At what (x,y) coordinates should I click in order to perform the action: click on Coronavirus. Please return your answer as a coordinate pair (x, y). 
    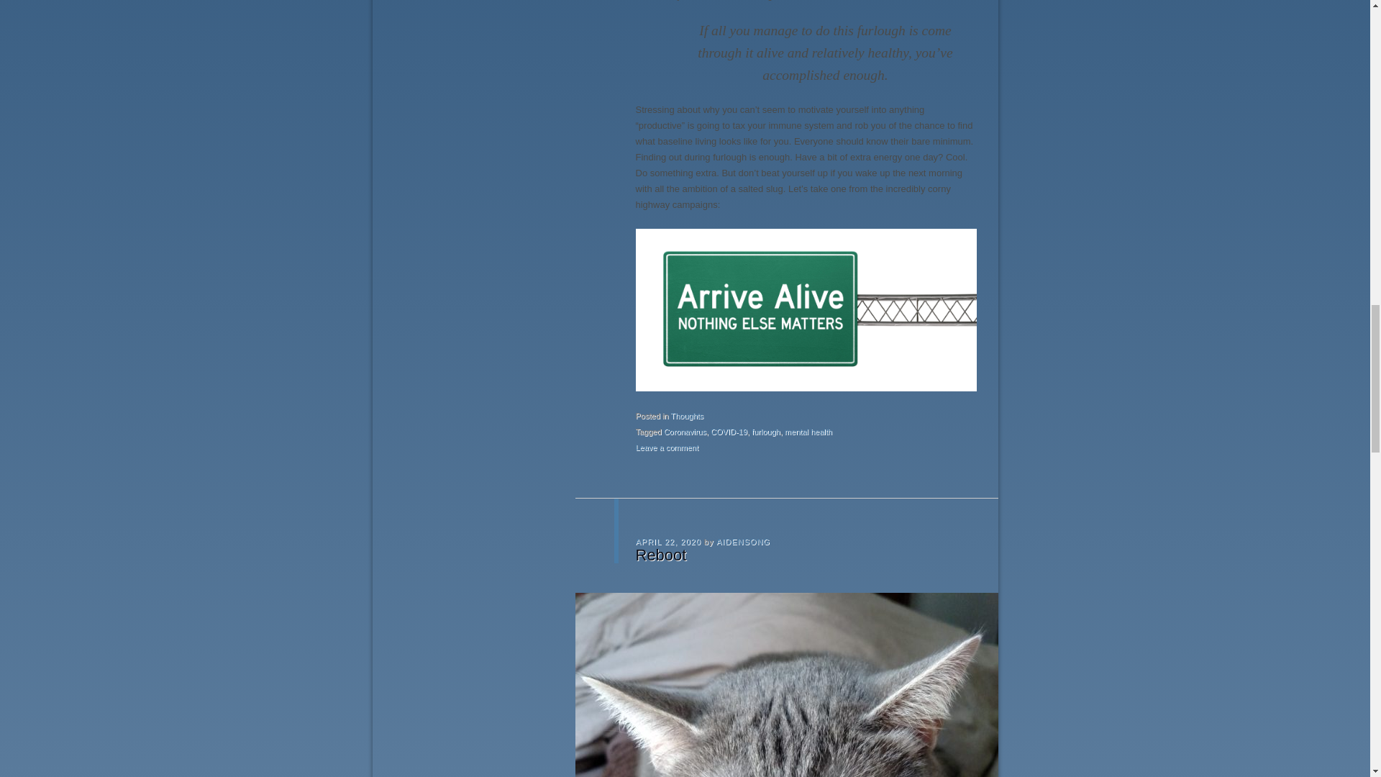
    Looking at the image, I should click on (685, 432).